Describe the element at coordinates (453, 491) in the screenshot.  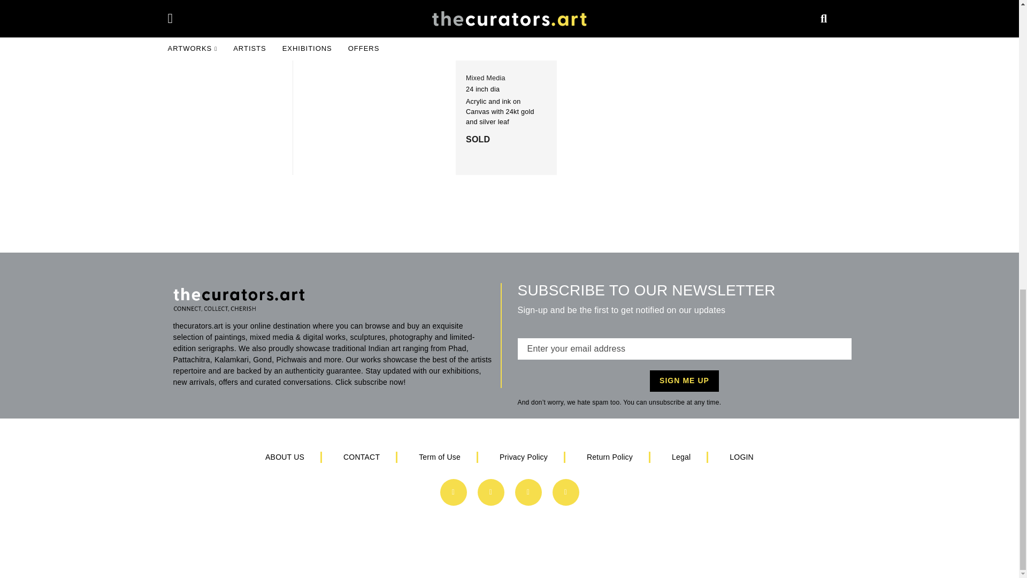
I see `The Curators Art on Facebook` at that location.